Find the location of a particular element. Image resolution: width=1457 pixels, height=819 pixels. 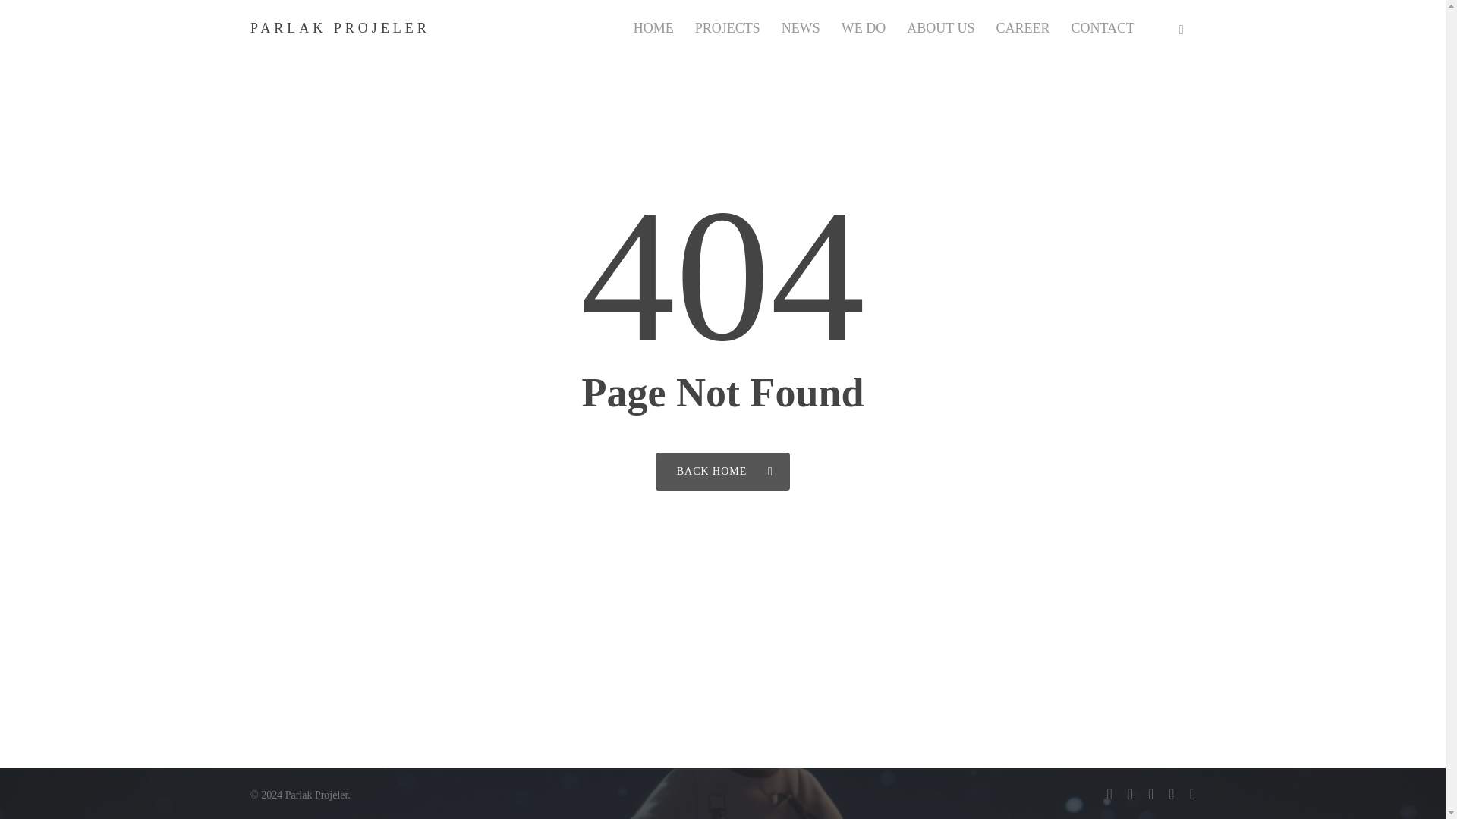

PARLAK PROJELER is located at coordinates (340, 28).